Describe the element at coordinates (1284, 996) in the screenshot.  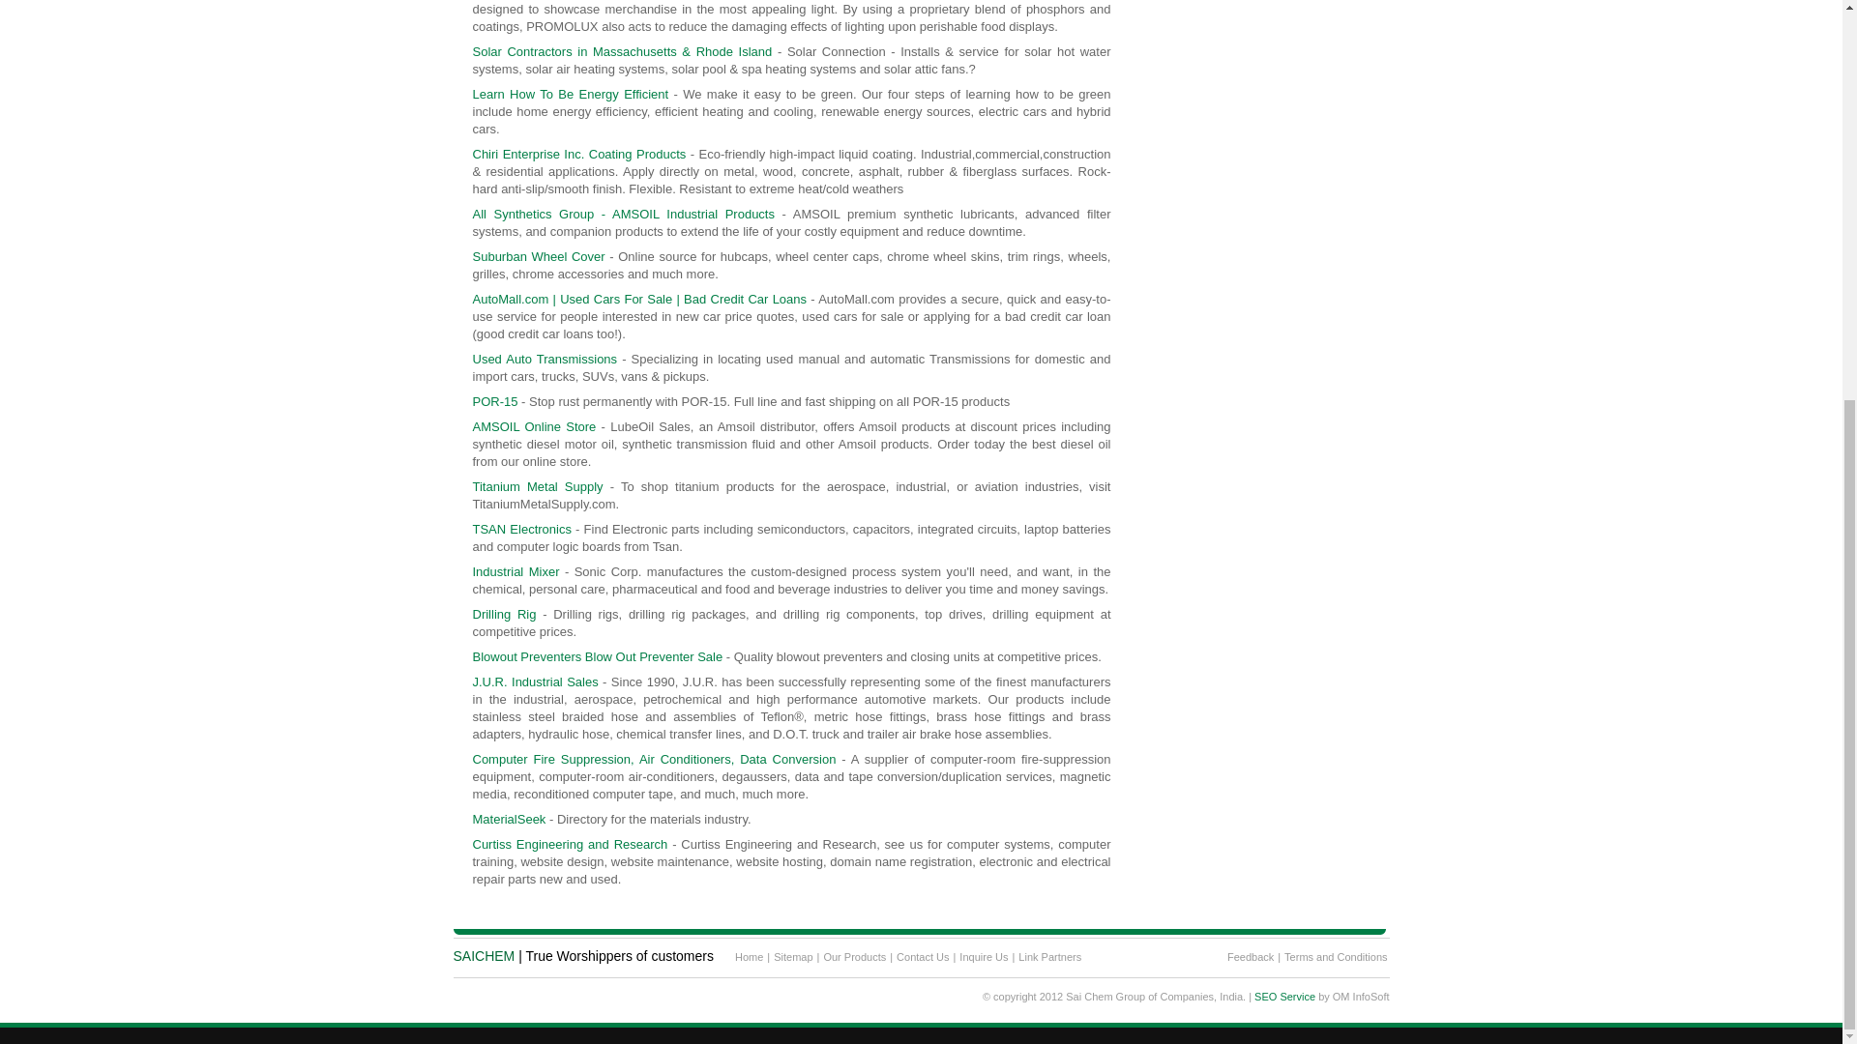
I see `SEO Service` at that location.